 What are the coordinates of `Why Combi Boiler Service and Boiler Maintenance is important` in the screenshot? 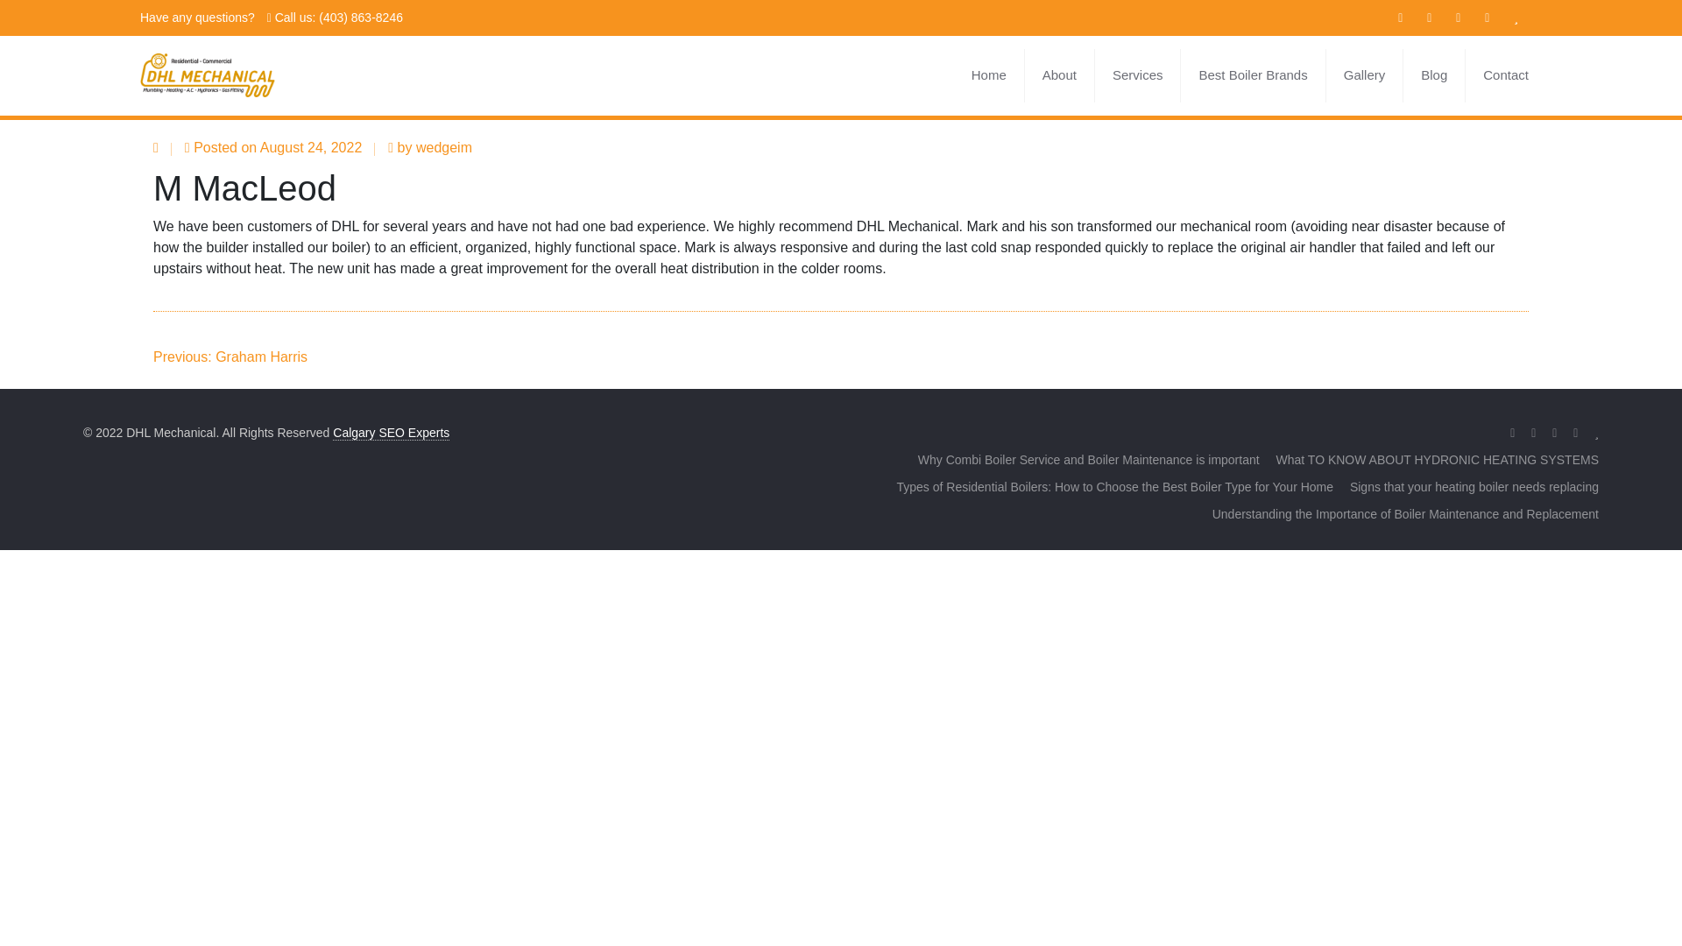 It's located at (1089, 459).